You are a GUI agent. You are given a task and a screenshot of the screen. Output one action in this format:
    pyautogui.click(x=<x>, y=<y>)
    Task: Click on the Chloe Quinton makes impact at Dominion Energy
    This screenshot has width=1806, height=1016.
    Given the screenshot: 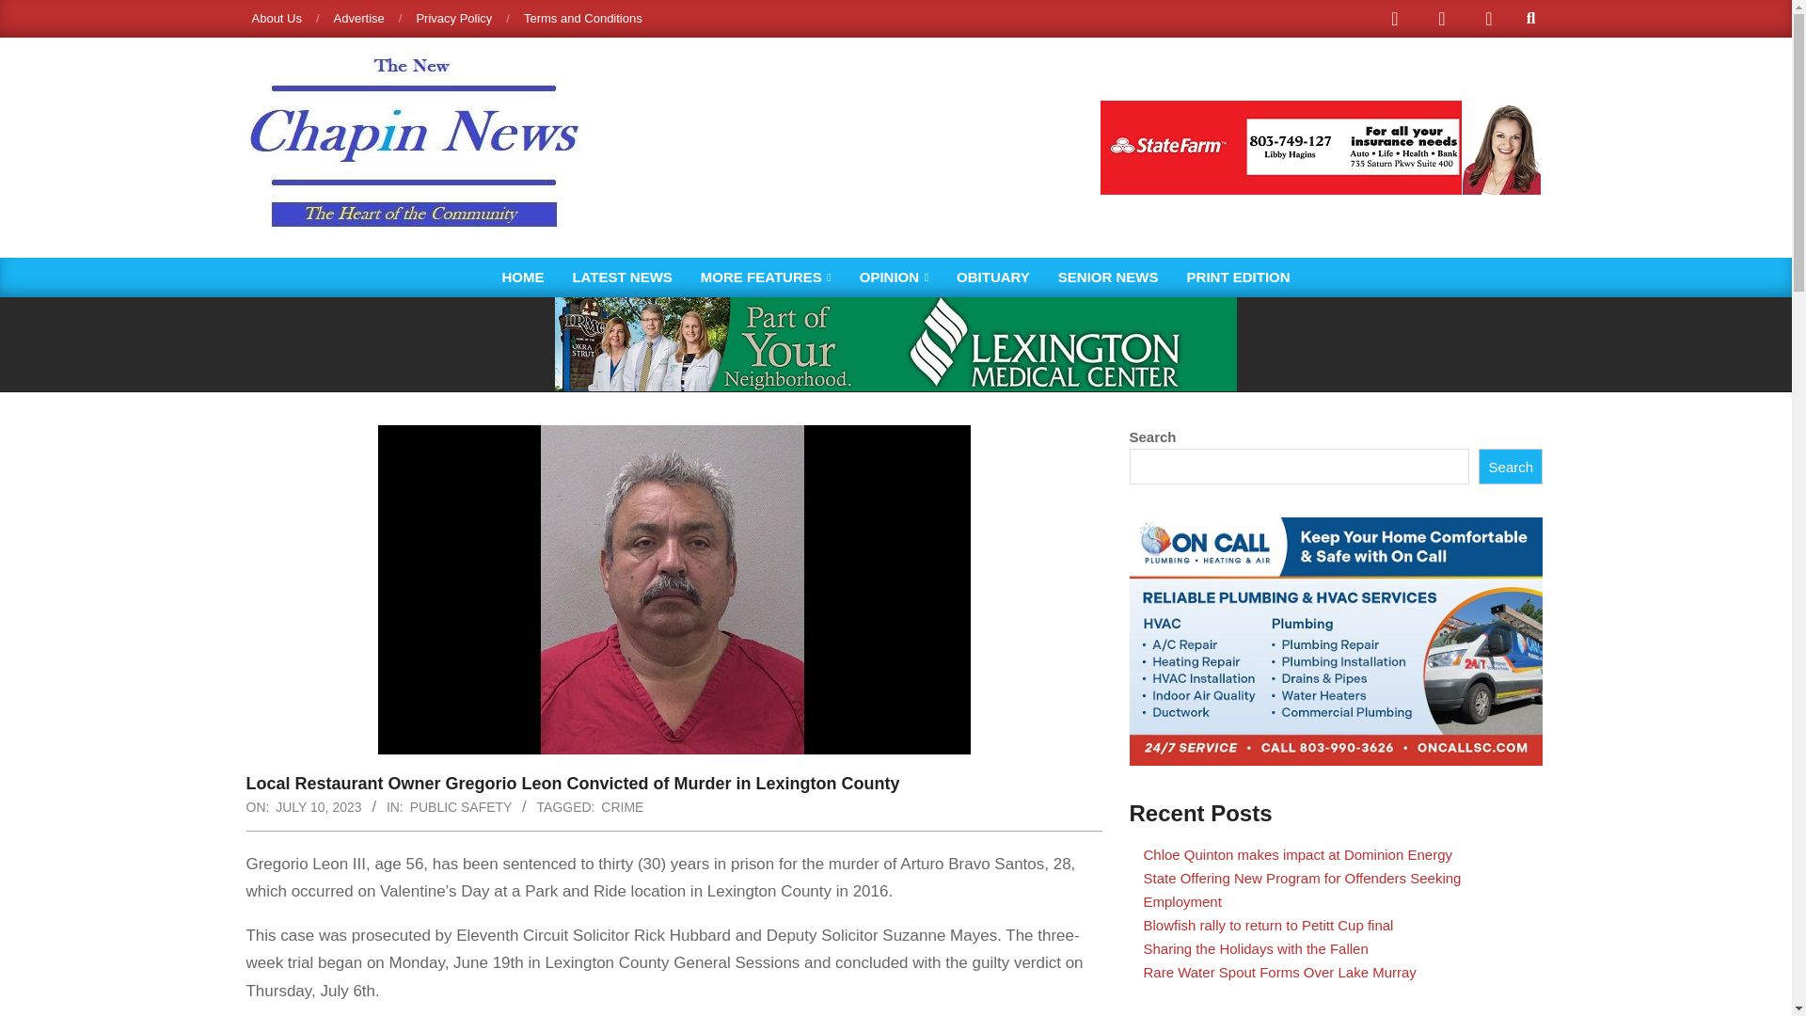 What is the action you would take?
    pyautogui.click(x=1298, y=854)
    